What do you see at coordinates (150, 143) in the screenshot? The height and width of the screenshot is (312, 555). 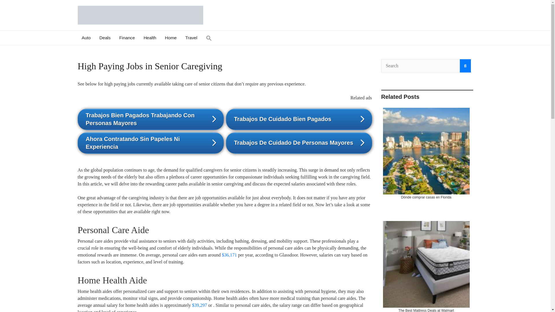 I see `Ahora Contratando Sin Papeles Ni Experiencia` at bounding box center [150, 143].